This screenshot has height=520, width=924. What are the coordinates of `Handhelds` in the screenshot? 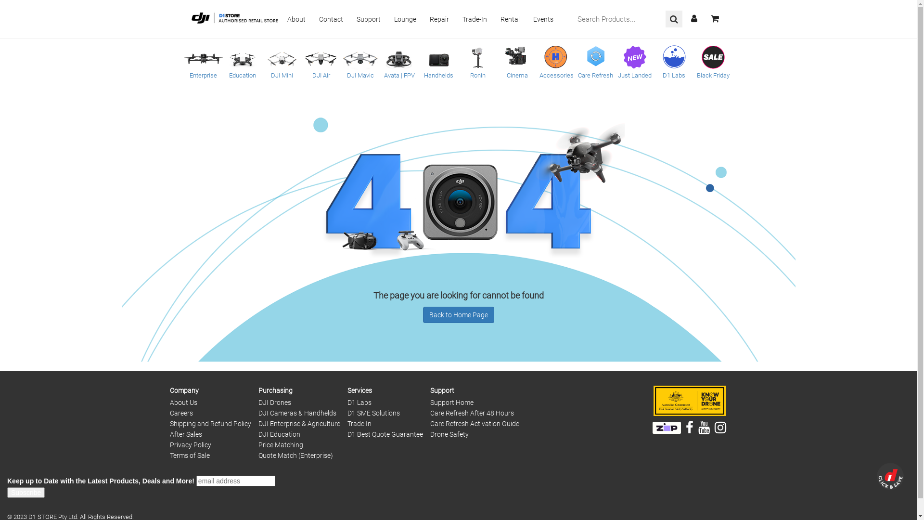 It's located at (439, 62).